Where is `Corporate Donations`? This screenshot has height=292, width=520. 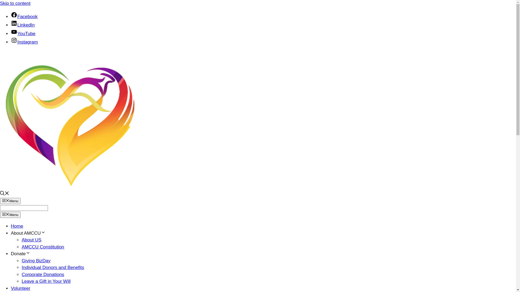 Corporate Donations is located at coordinates (43, 275).